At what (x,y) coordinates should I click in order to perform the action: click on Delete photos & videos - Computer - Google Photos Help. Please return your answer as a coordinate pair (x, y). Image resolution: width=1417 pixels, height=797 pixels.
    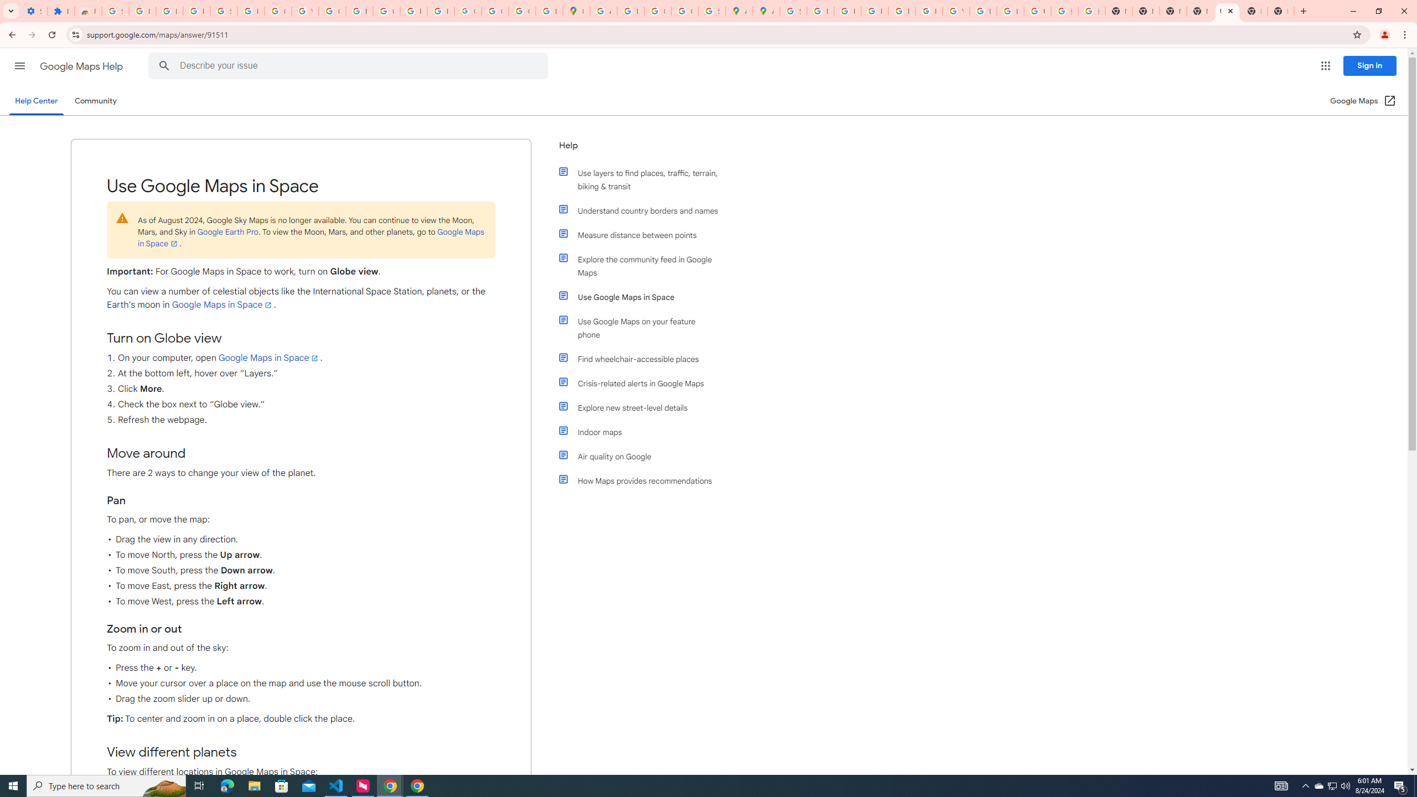
    Looking at the image, I should click on (143, 11).